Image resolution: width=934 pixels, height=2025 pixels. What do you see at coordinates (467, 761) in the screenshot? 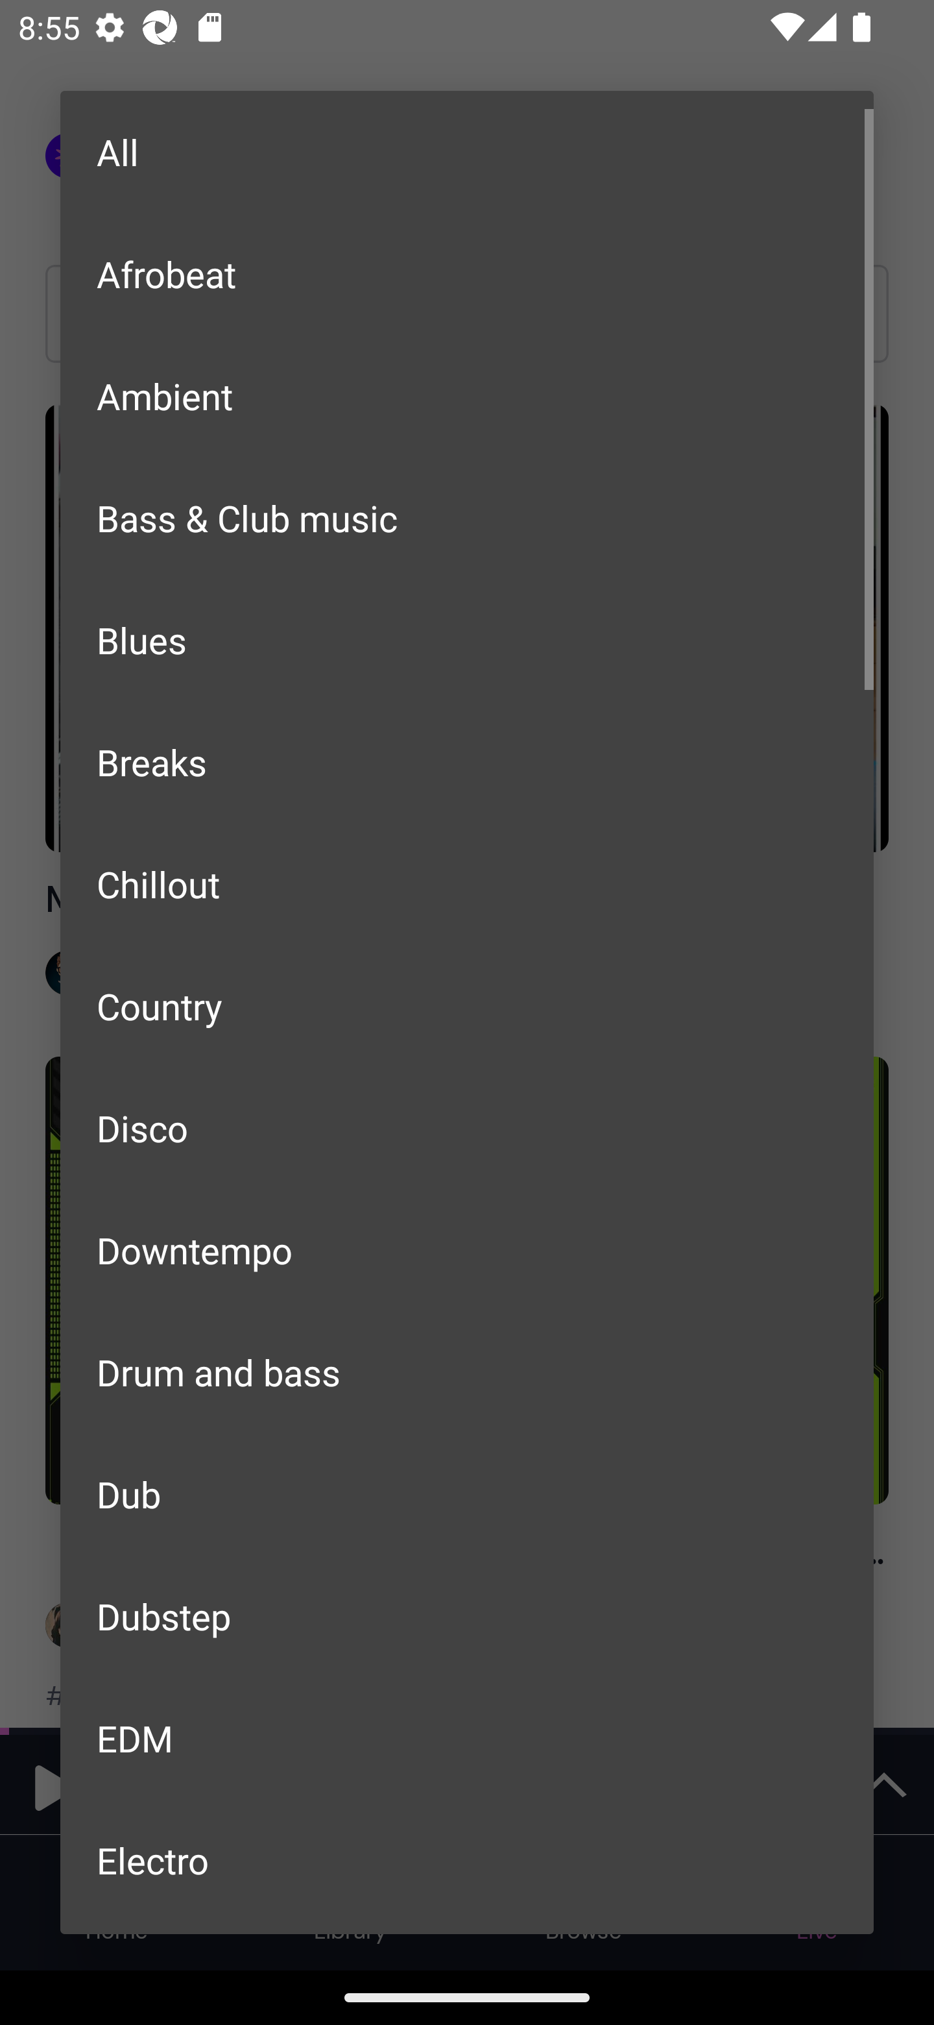
I see `Breaks` at bounding box center [467, 761].